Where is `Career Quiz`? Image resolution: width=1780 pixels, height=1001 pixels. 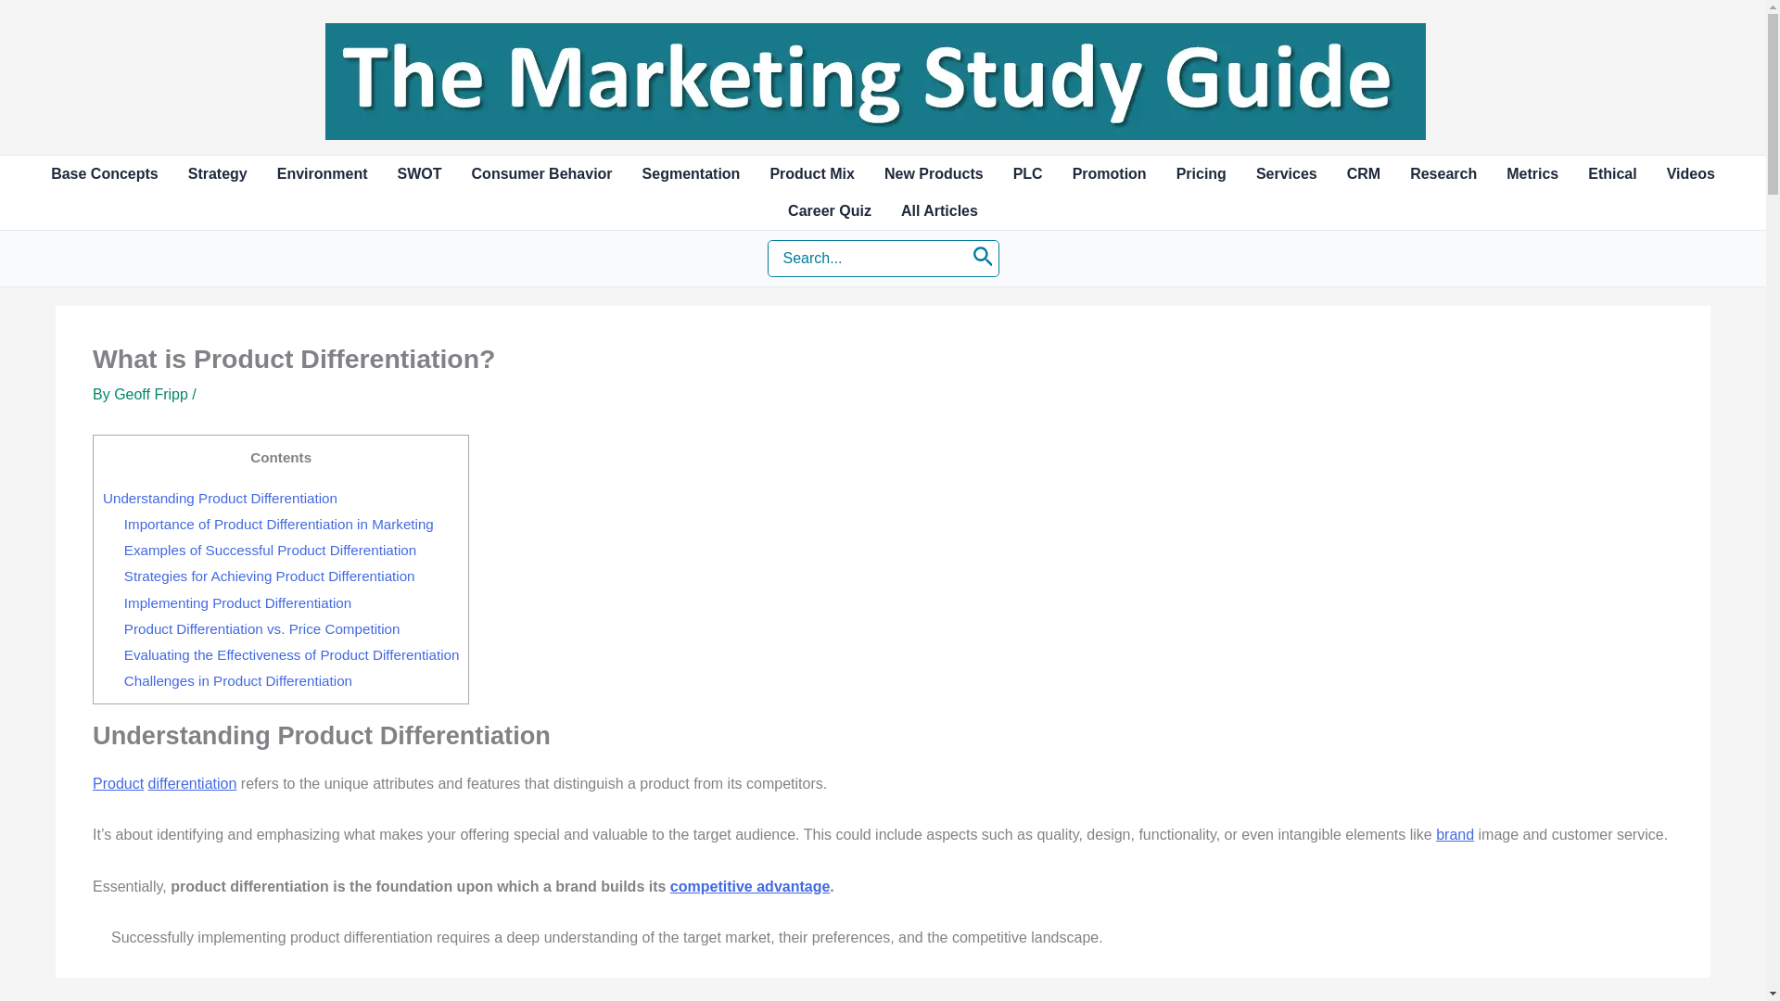
Career Quiz is located at coordinates (829, 211).